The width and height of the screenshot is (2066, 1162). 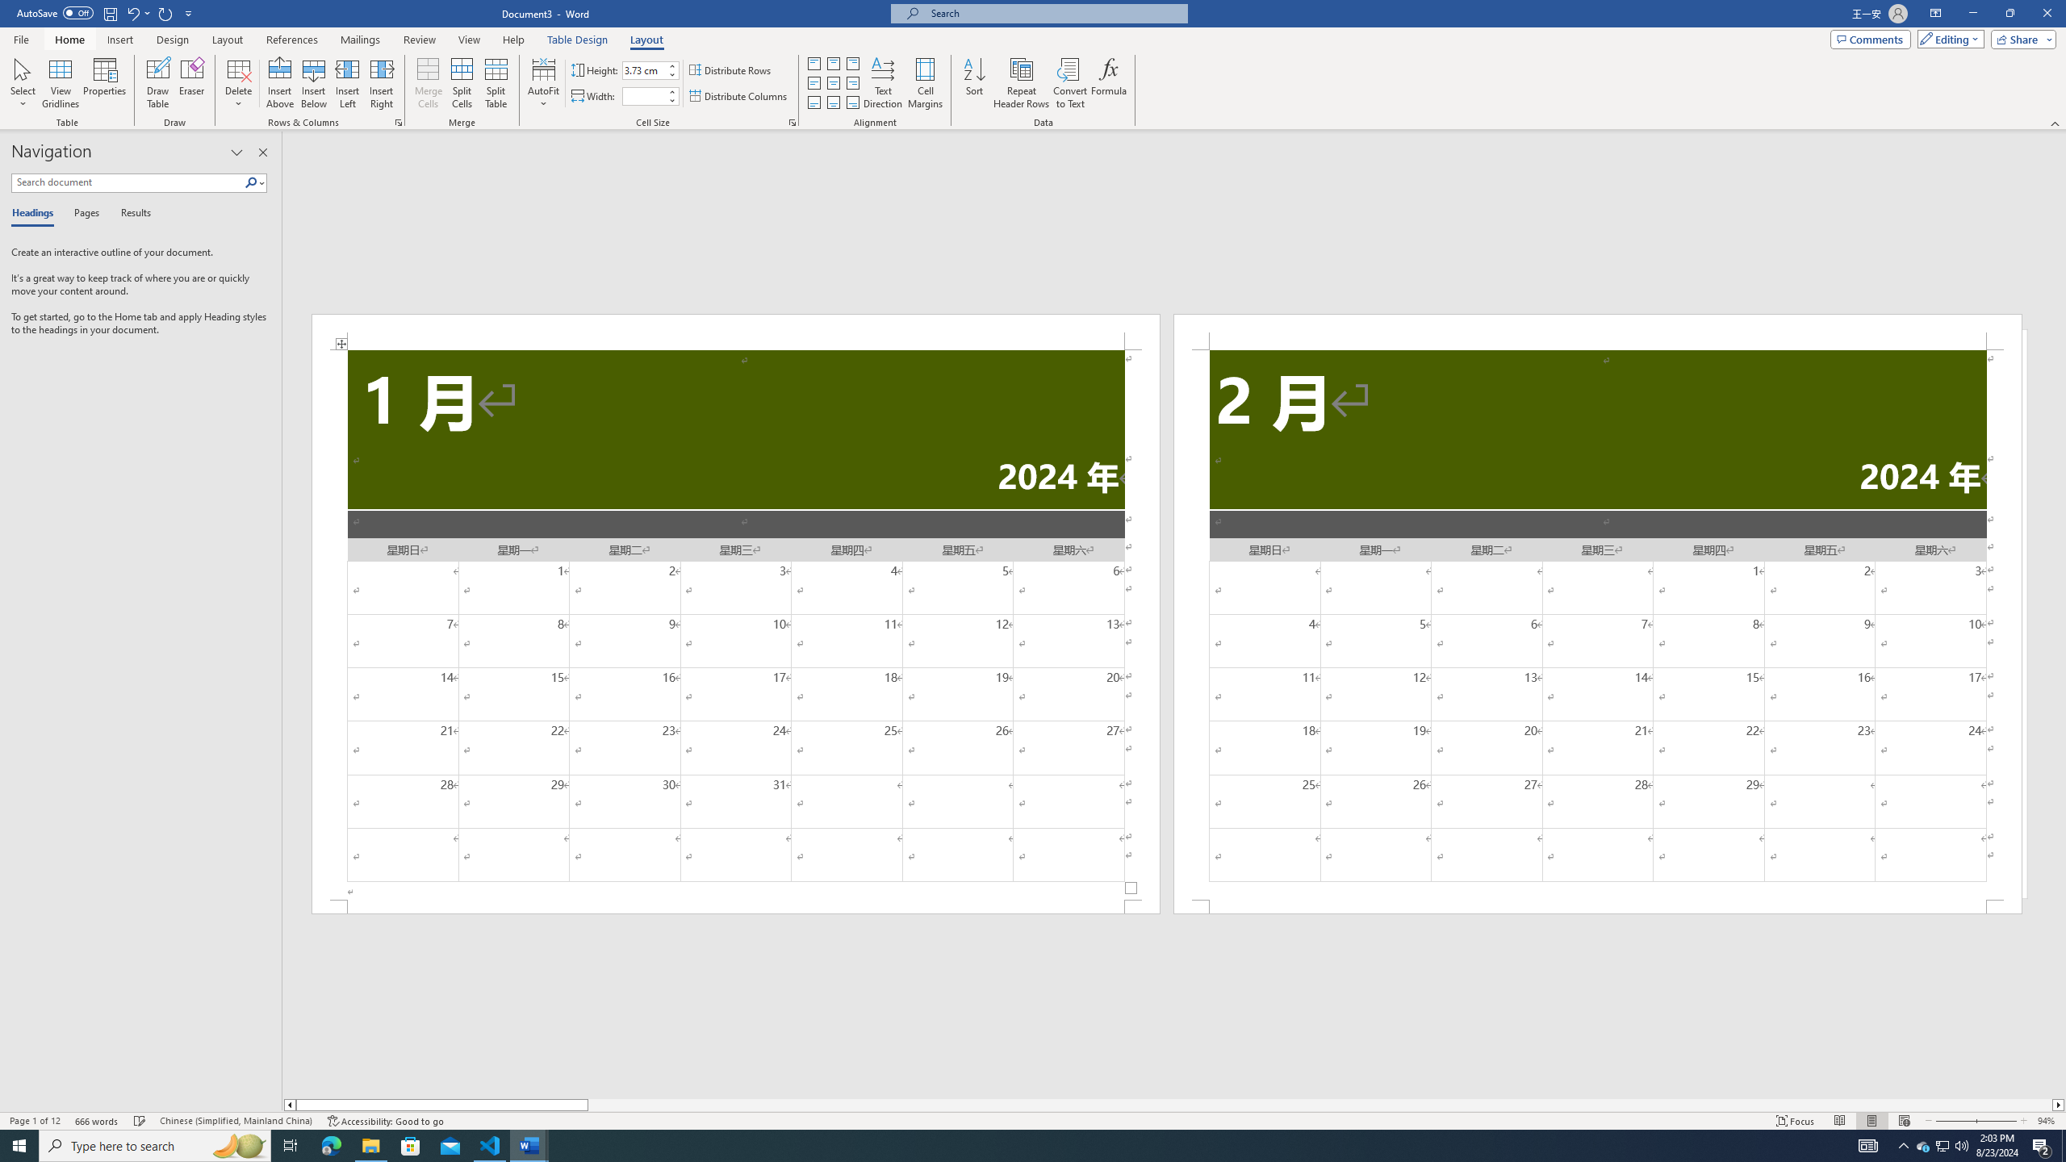 I want to click on View Gridlines, so click(x=61, y=83).